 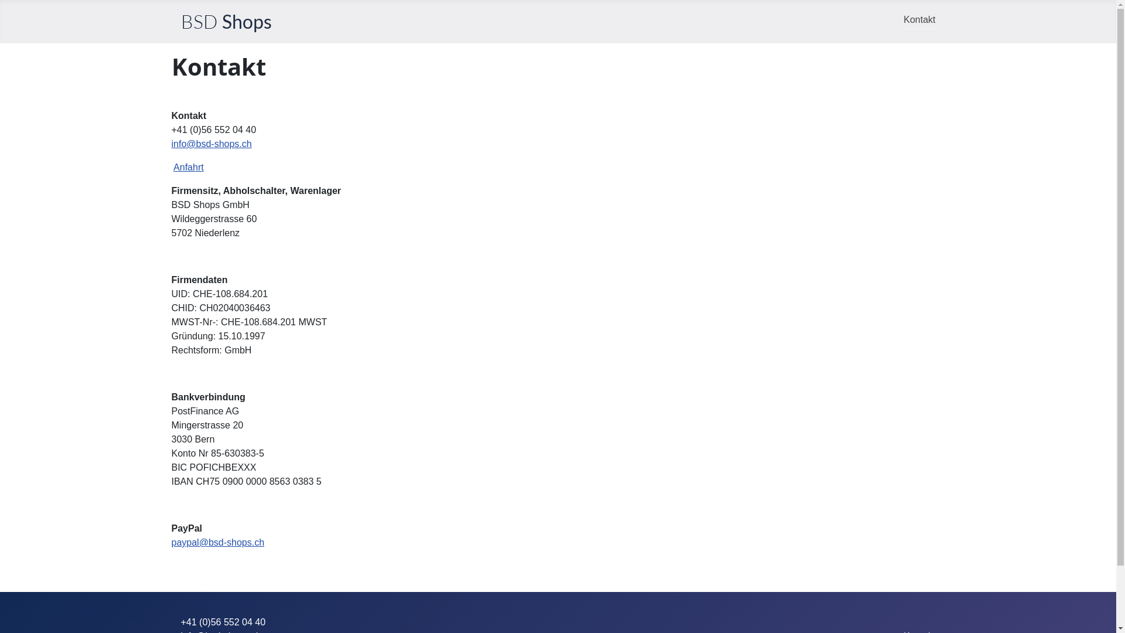 I want to click on paypal@bsd-shops.ch, so click(x=218, y=543).